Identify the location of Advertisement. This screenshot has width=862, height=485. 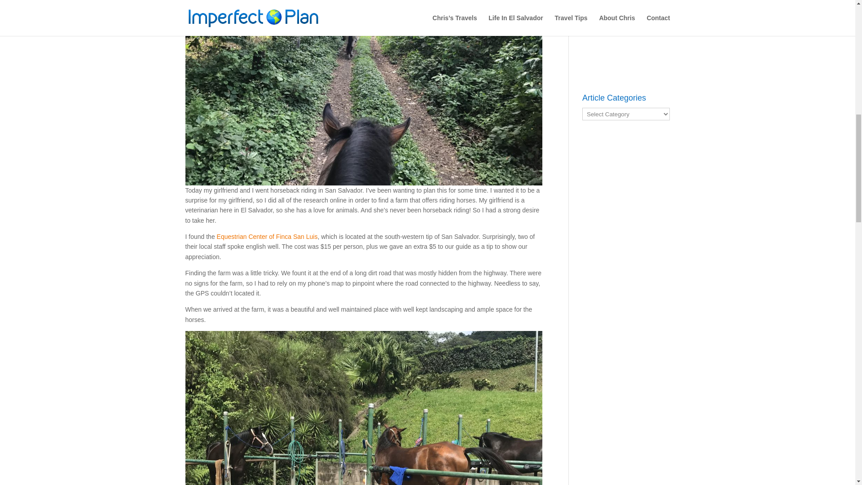
(626, 40).